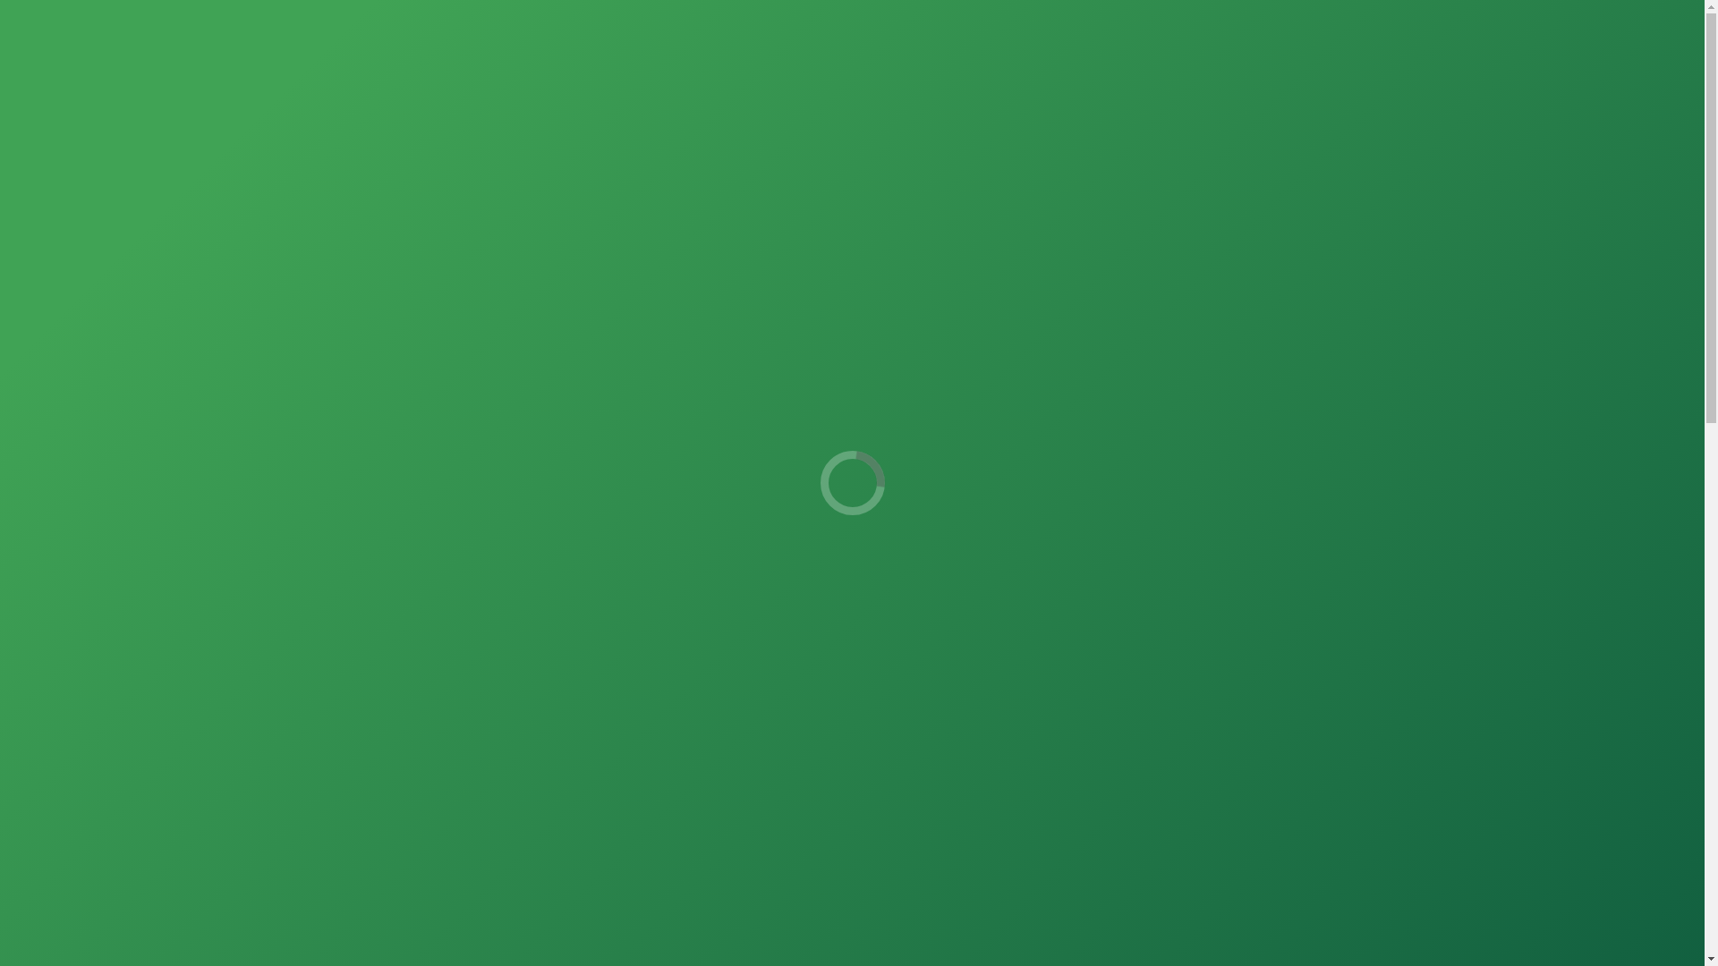 The width and height of the screenshot is (1718, 966). I want to click on About us, so click(396, 157).